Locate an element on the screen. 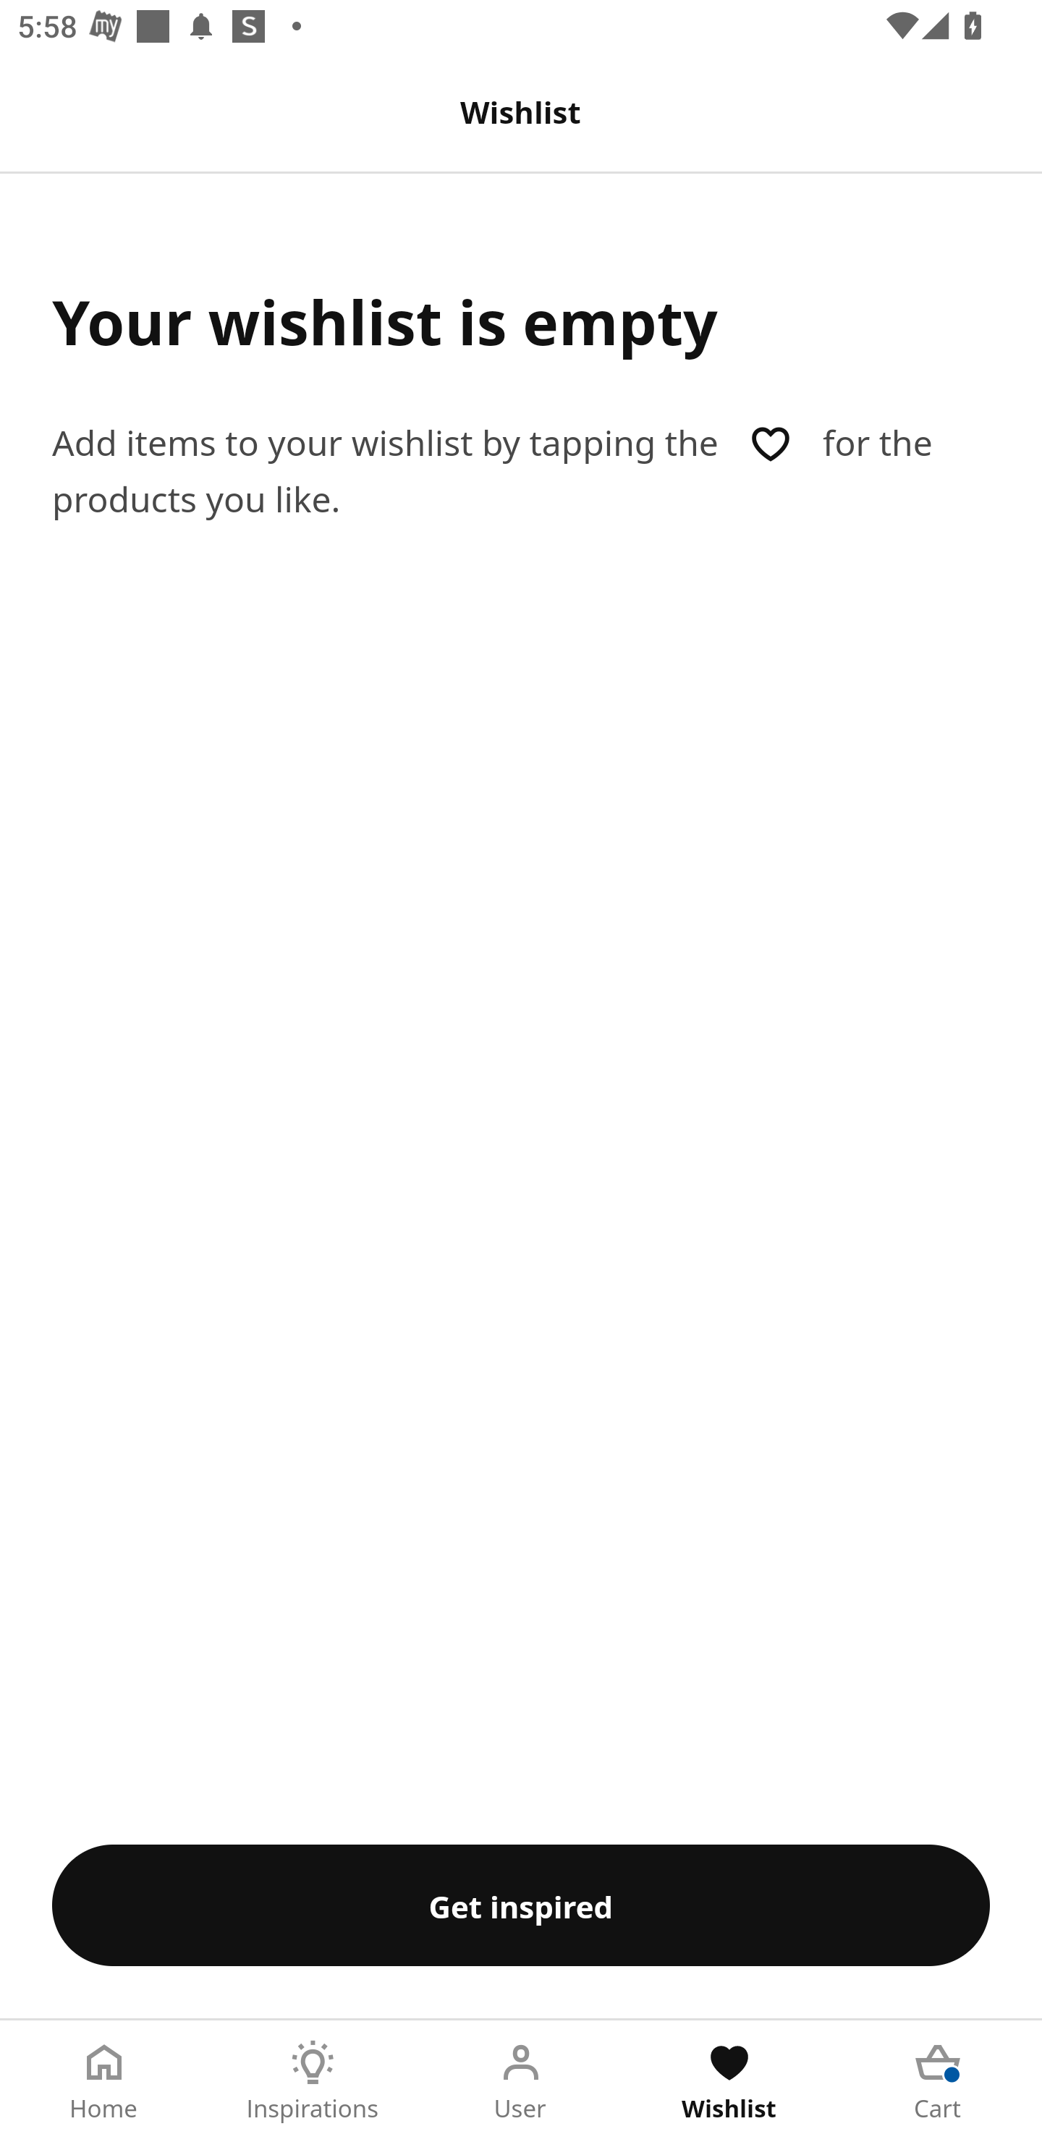  User
Tab 3 of 5 is located at coordinates (521, 2081).